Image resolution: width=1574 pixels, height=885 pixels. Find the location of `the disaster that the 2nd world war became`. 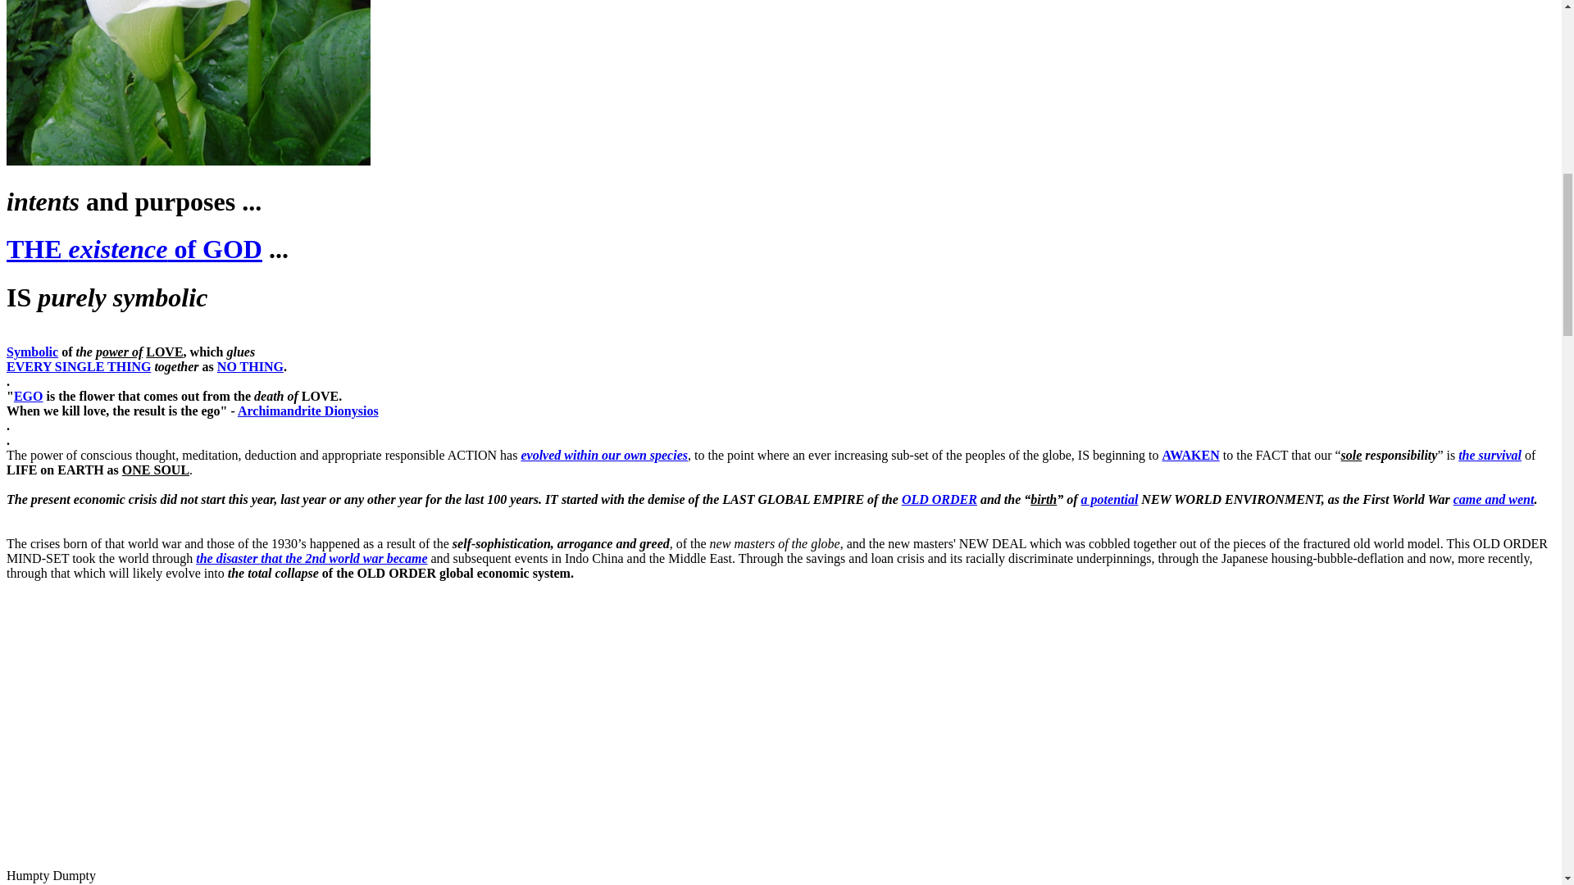

the disaster that the 2nd world war became is located at coordinates (311, 558).